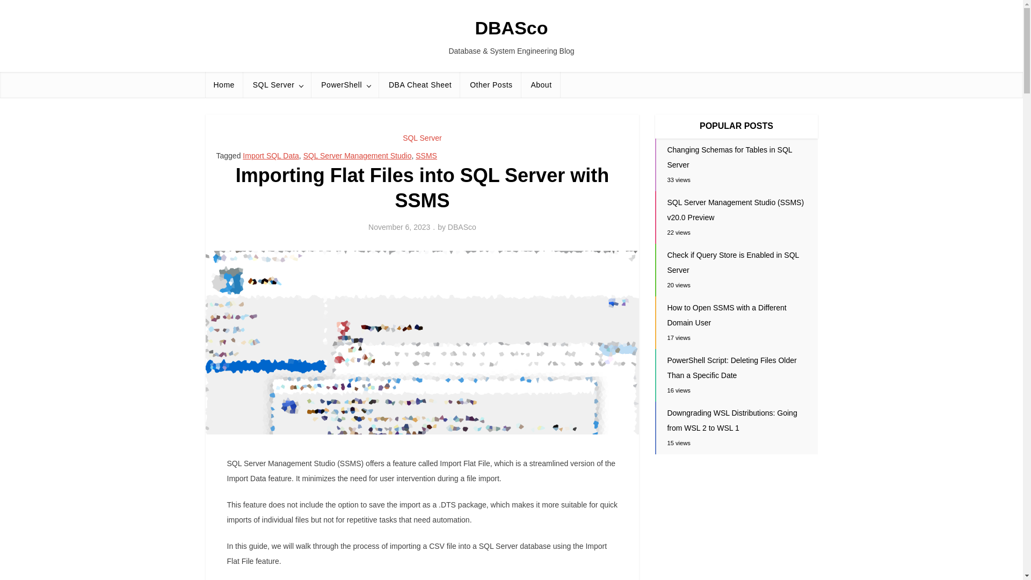 The image size is (1031, 580). I want to click on SSMS, so click(426, 156).